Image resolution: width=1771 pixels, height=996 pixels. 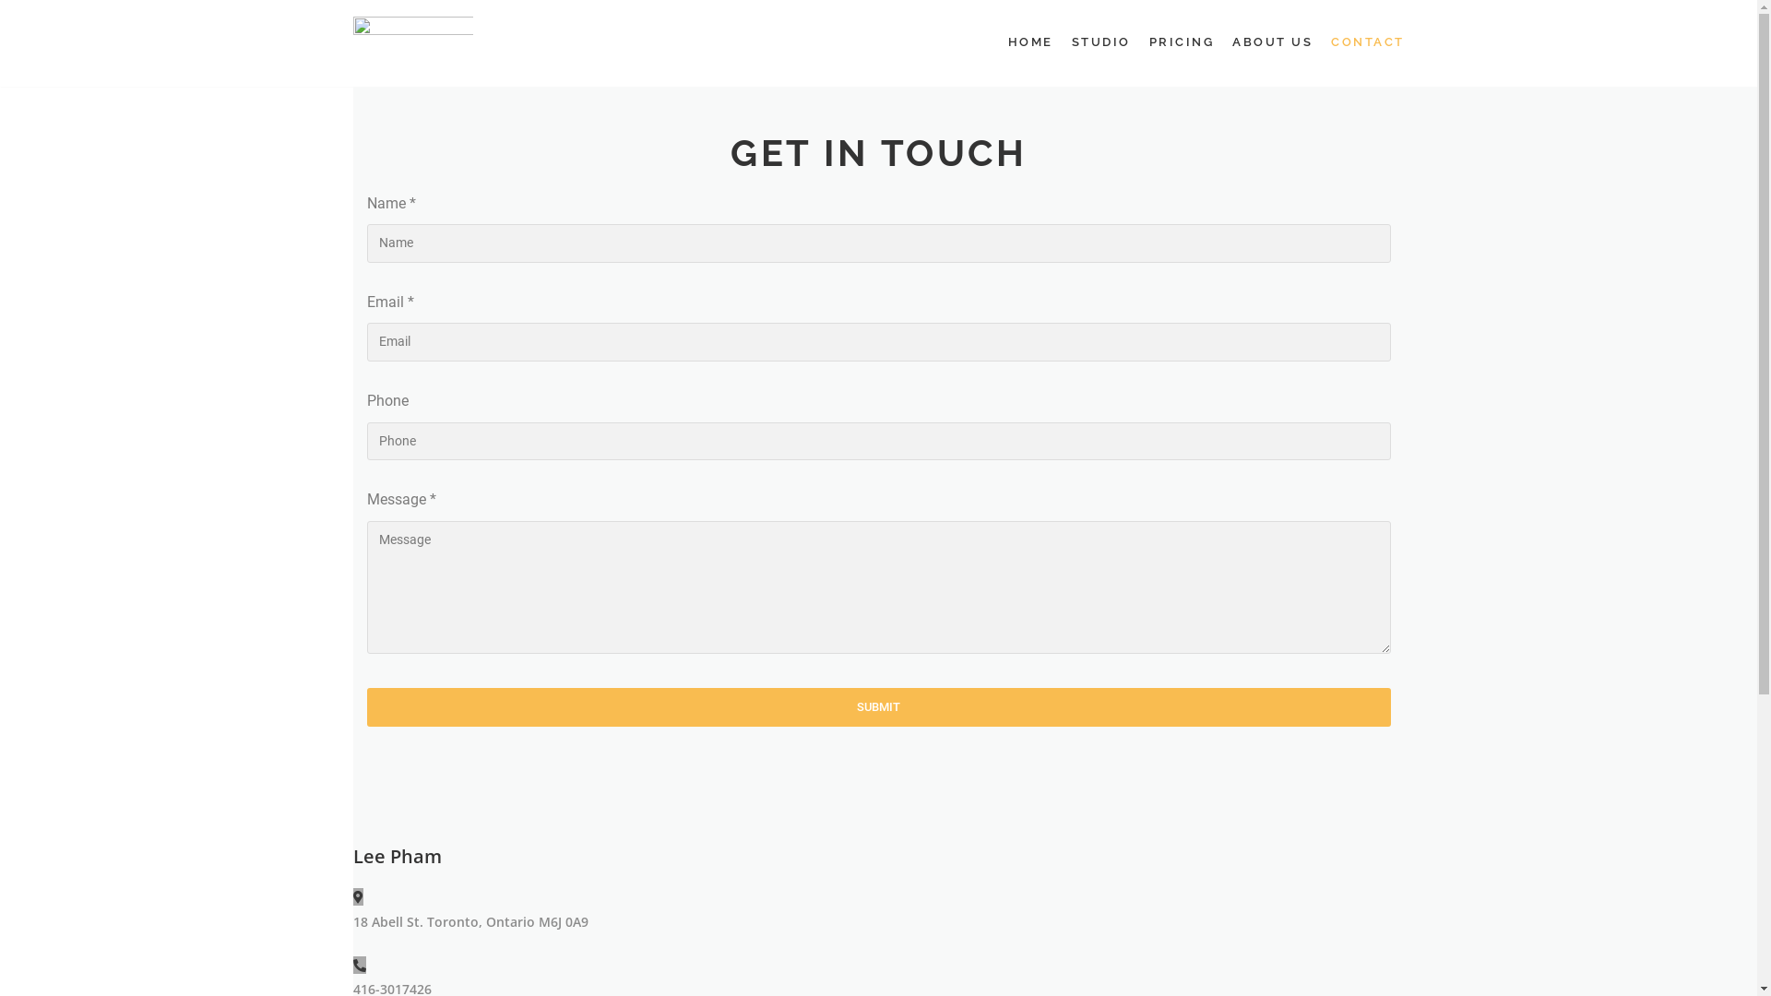 I want to click on PRICING, so click(x=1183, y=42).